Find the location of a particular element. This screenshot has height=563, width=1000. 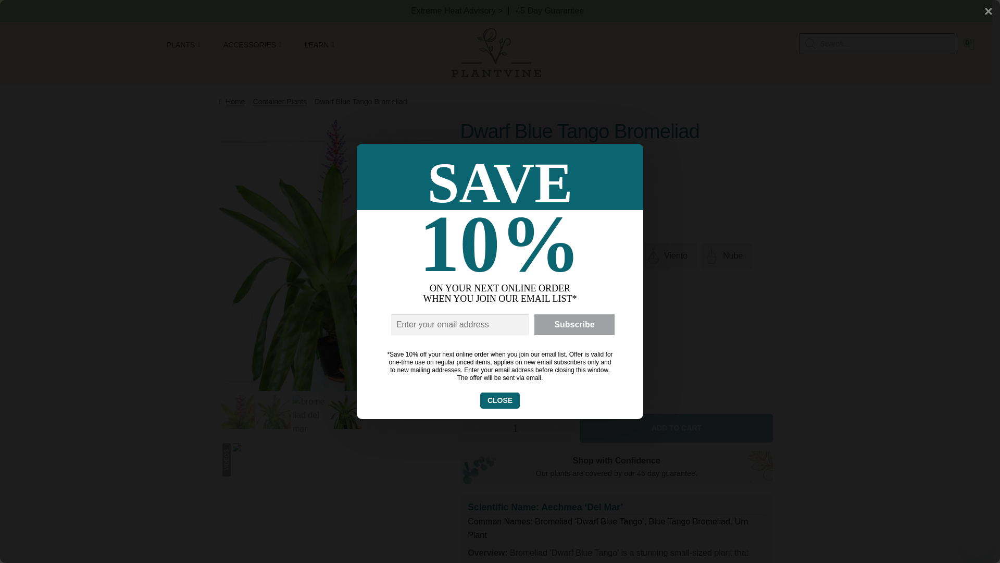

Subscribe is located at coordinates (574, 324).